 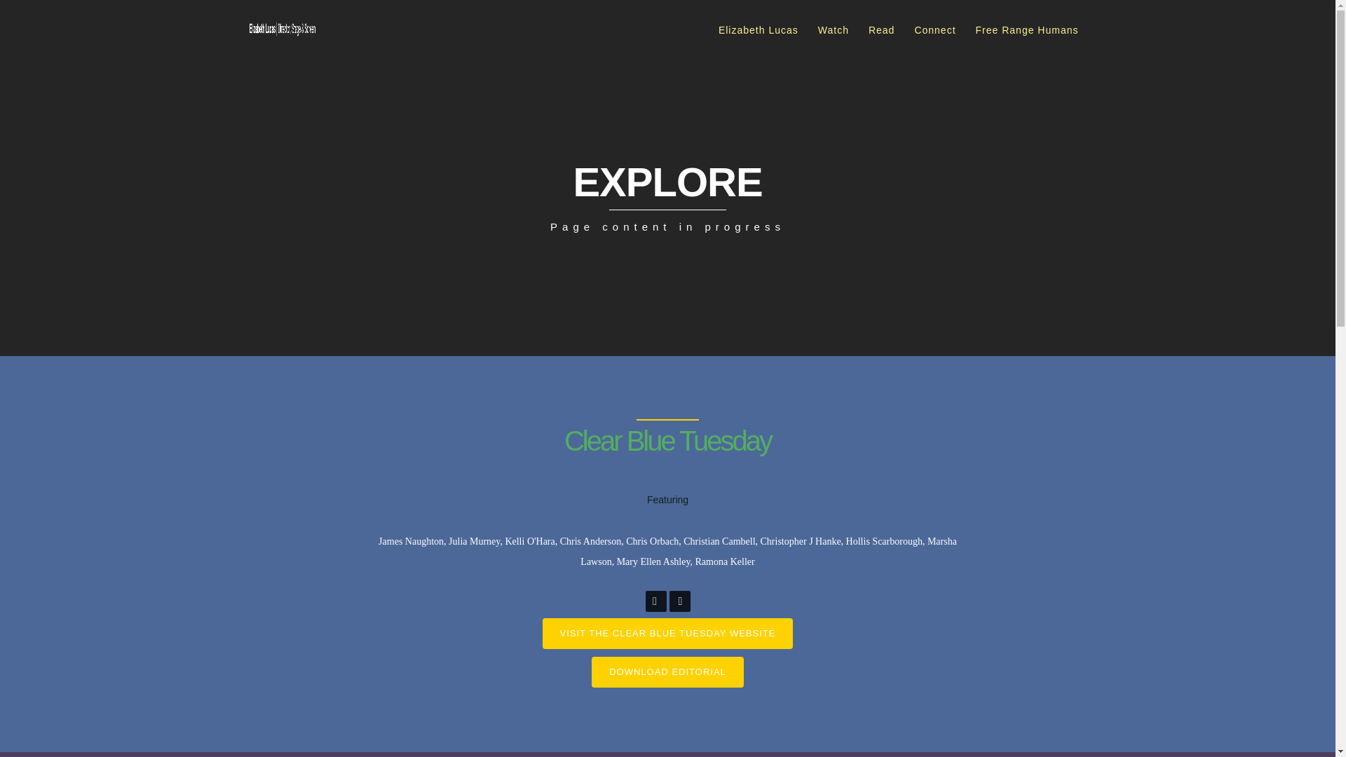 What do you see at coordinates (881, 31) in the screenshot?
I see `Read` at bounding box center [881, 31].